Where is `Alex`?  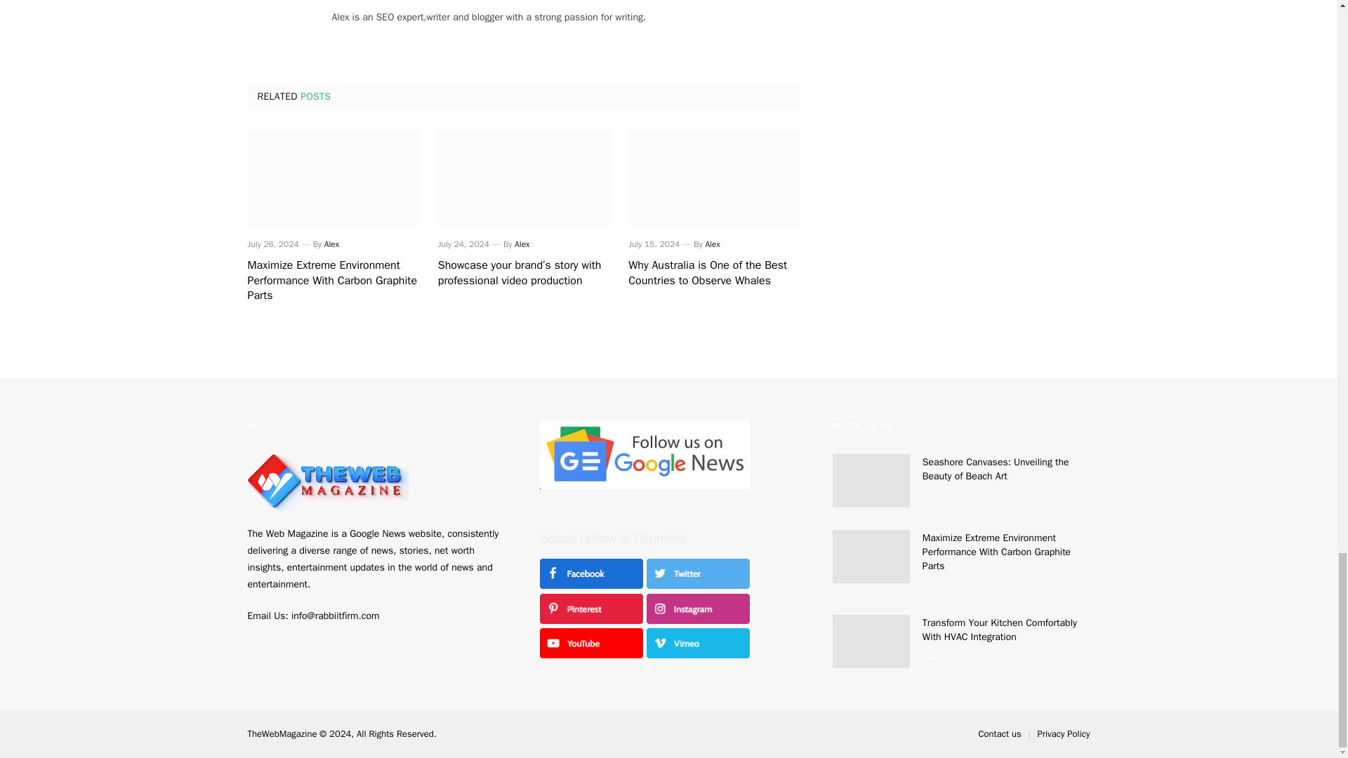 Alex is located at coordinates (712, 244).